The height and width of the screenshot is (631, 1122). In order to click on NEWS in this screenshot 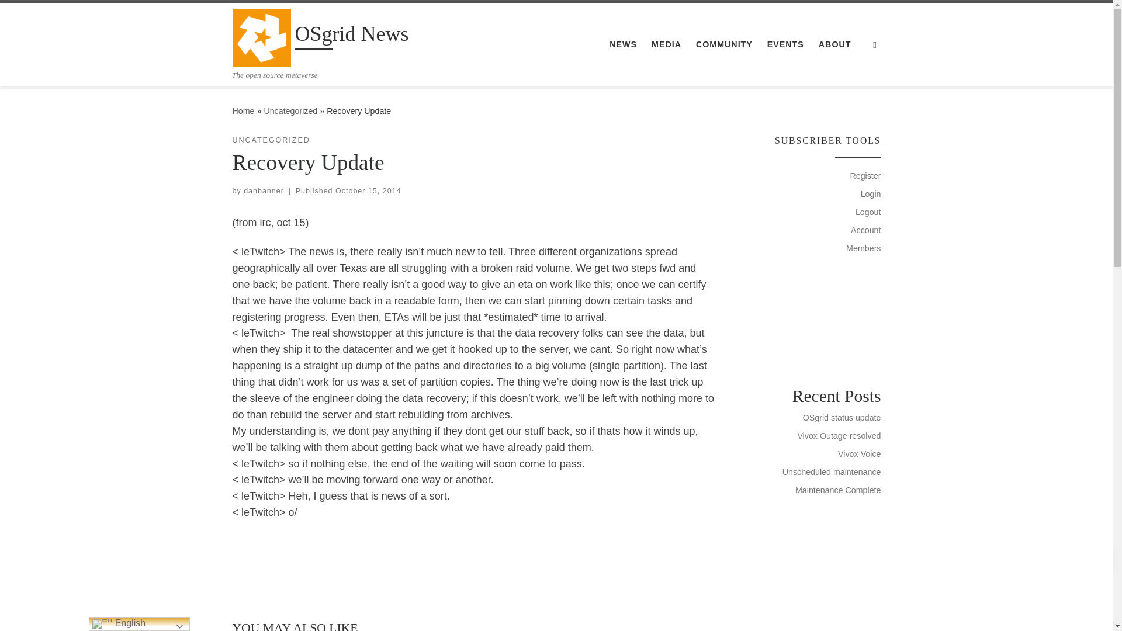, I will do `click(623, 44)`.